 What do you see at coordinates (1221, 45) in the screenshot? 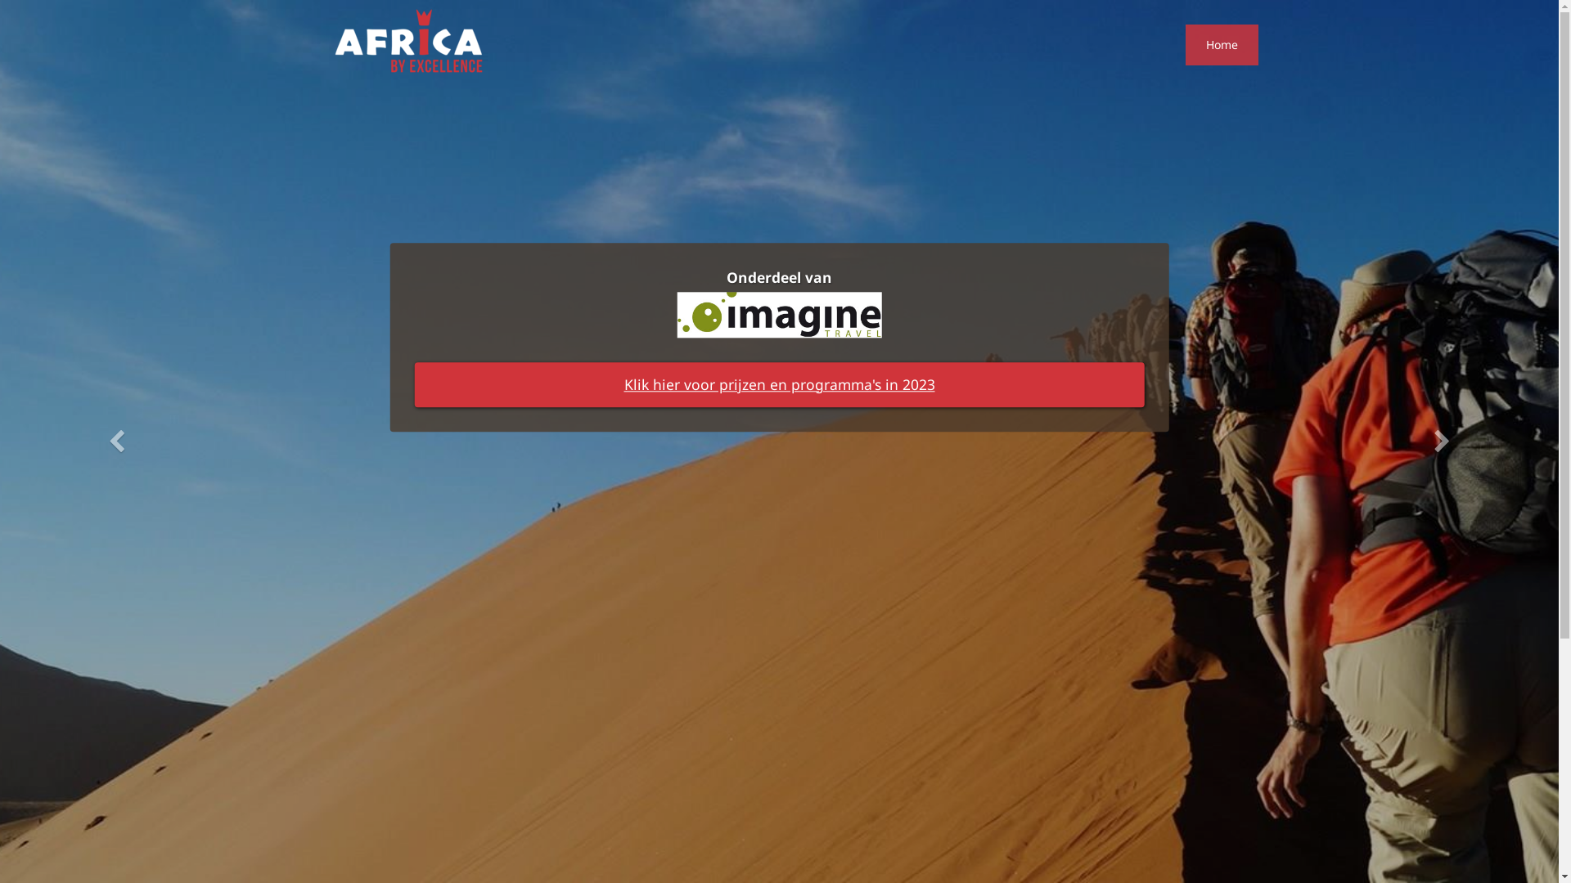
I see `Home` at bounding box center [1221, 45].